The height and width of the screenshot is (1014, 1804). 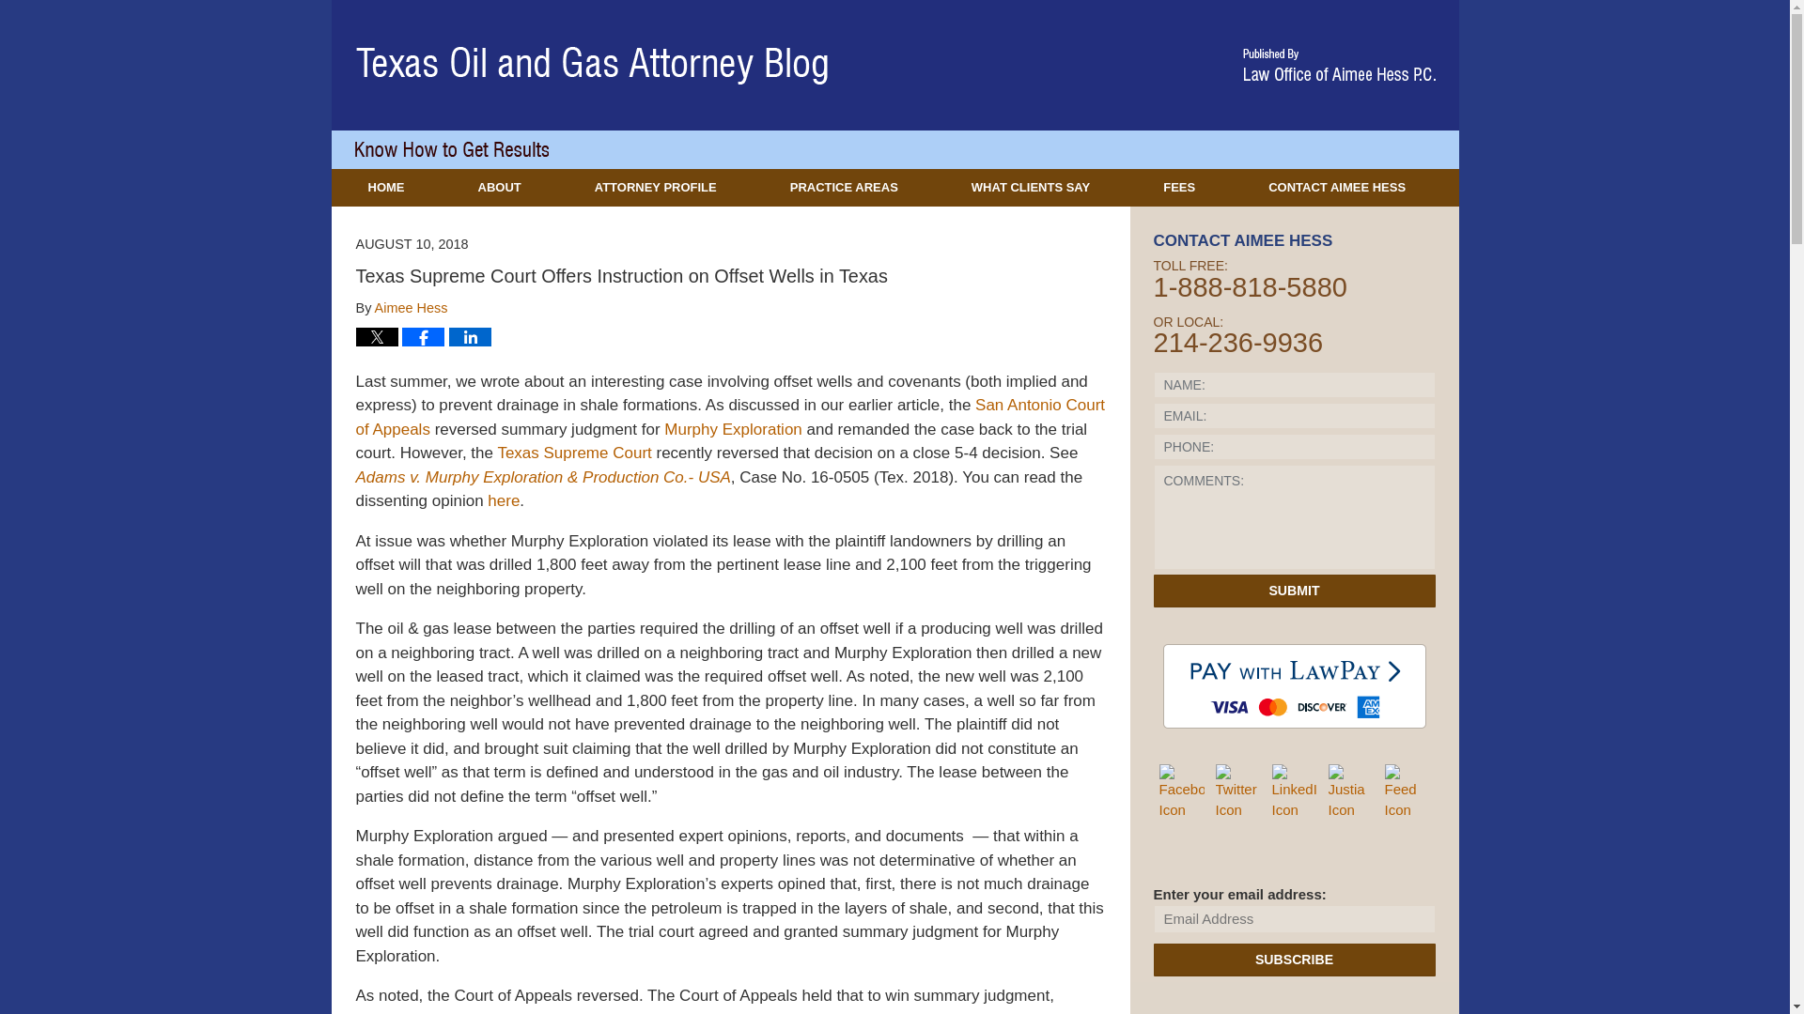 What do you see at coordinates (1407, 792) in the screenshot?
I see `Feed` at bounding box center [1407, 792].